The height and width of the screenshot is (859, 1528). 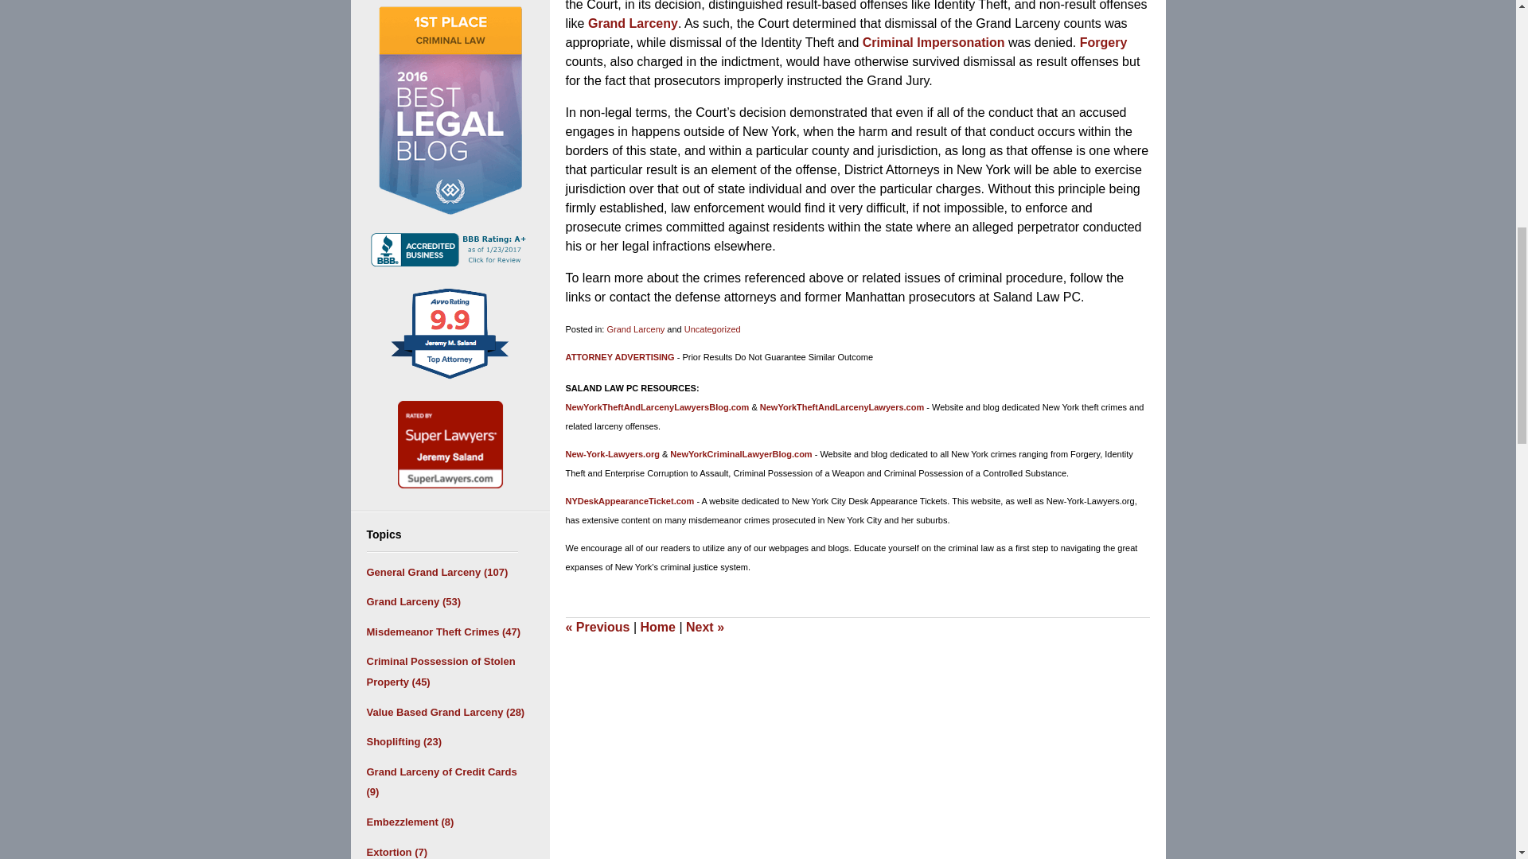 What do you see at coordinates (740, 453) in the screenshot?
I see `NewYorkCriminalLawyerBlog.com` at bounding box center [740, 453].